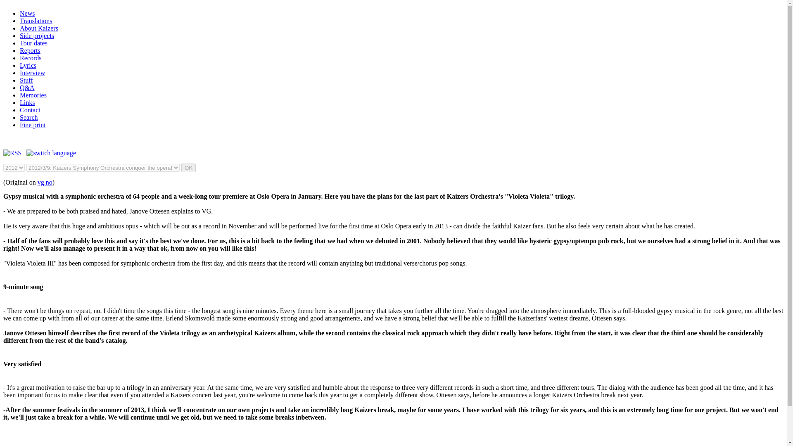  Describe the element at coordinates (34, 43) in the screenshot. I see `Tour dates` at that location.